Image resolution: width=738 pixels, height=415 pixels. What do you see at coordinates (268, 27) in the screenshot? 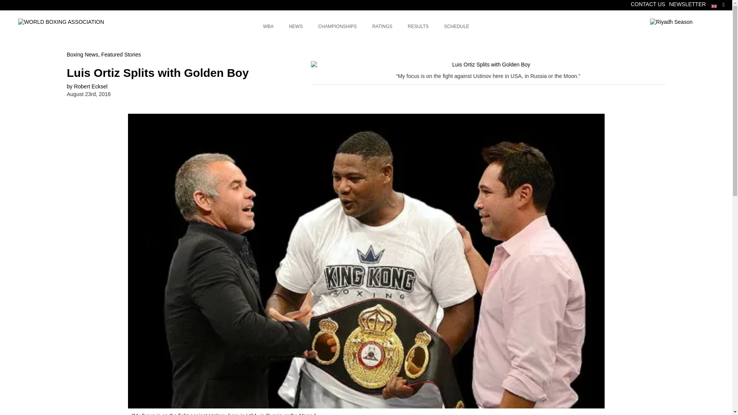
I see `WBA` at bounding box center [268, 27].